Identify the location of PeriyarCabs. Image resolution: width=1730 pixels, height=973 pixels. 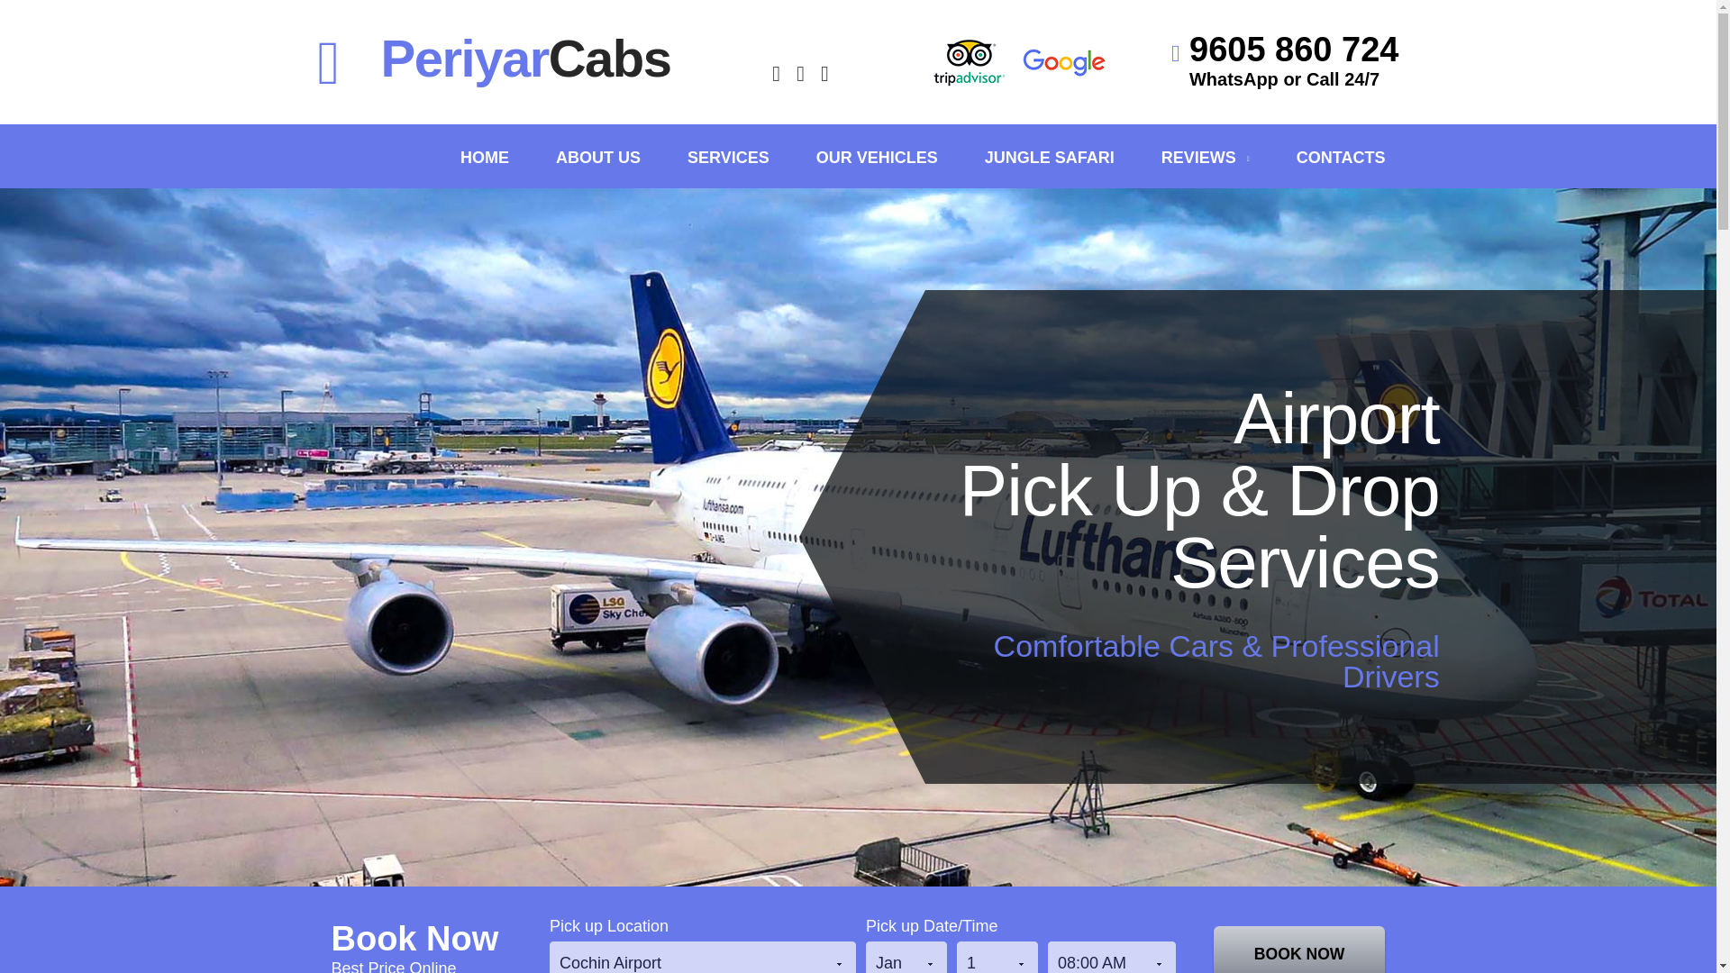
(494, 58).